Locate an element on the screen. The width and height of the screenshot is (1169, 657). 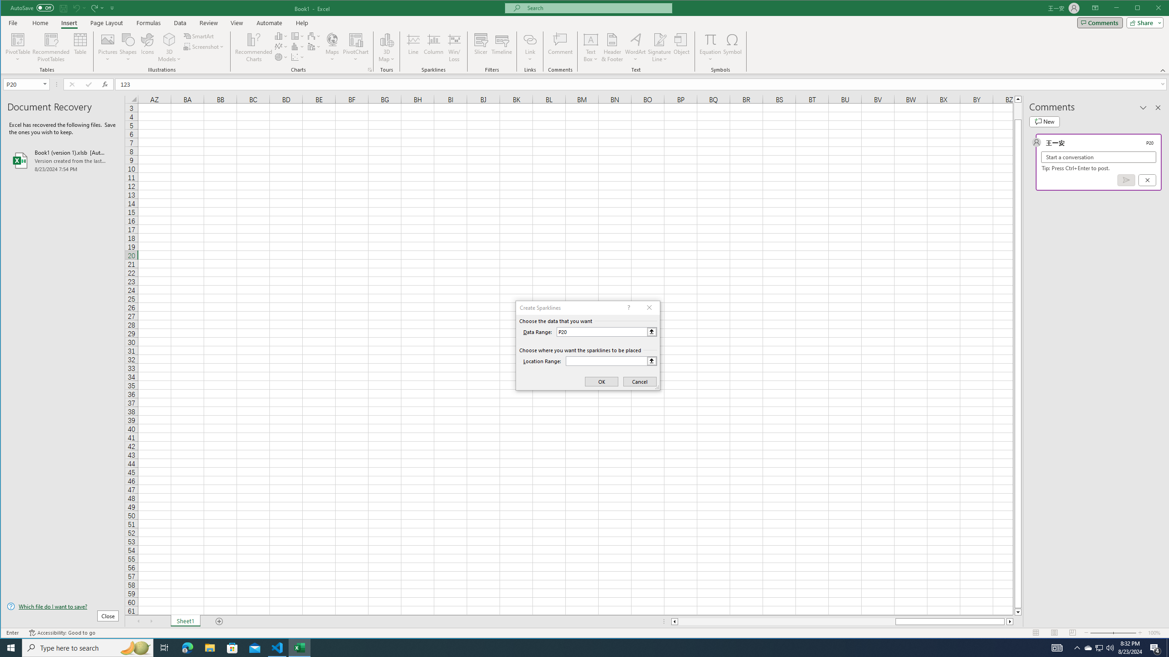
Start a conversation is located at coordinates (1099, 157).